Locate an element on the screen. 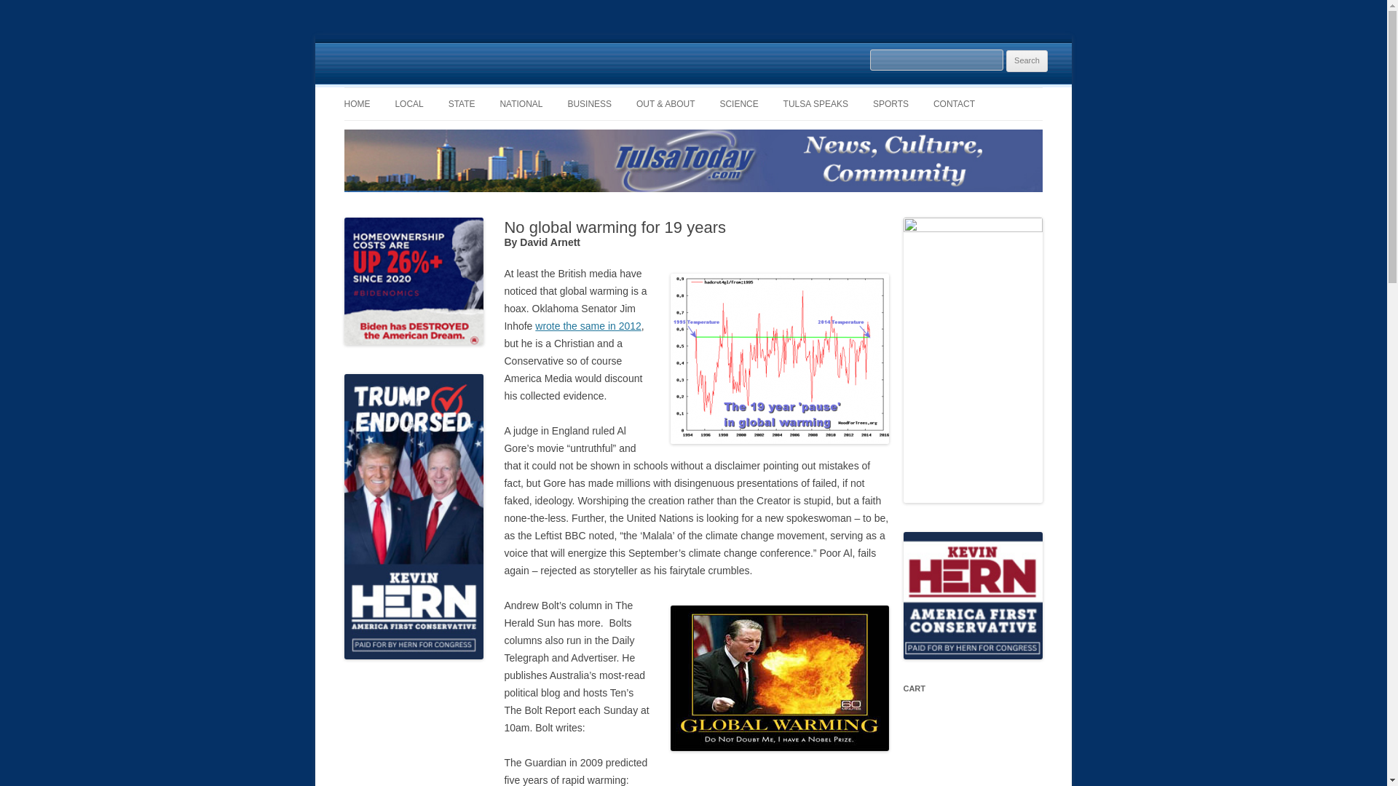 The width and height of the screenshot is (1398, 786). TULSA SPEAKS is located at coordinates (815, 103).